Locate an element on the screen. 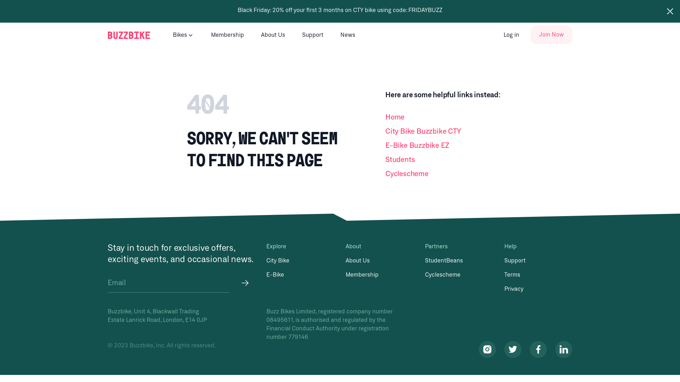  Facebook is located at coordinates (538, 349).